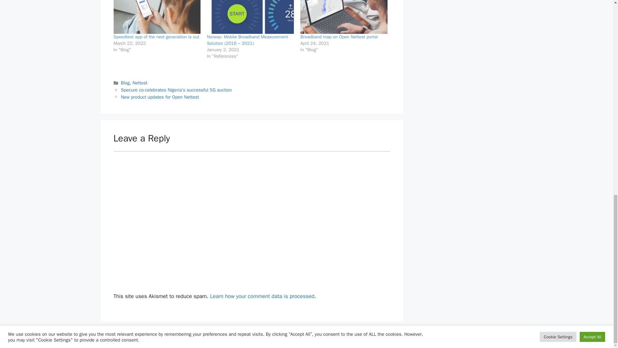  Describe the element at coordinates (156, 37) in the screenshot. I see `Speedtest app of the next generation is out` at that location.